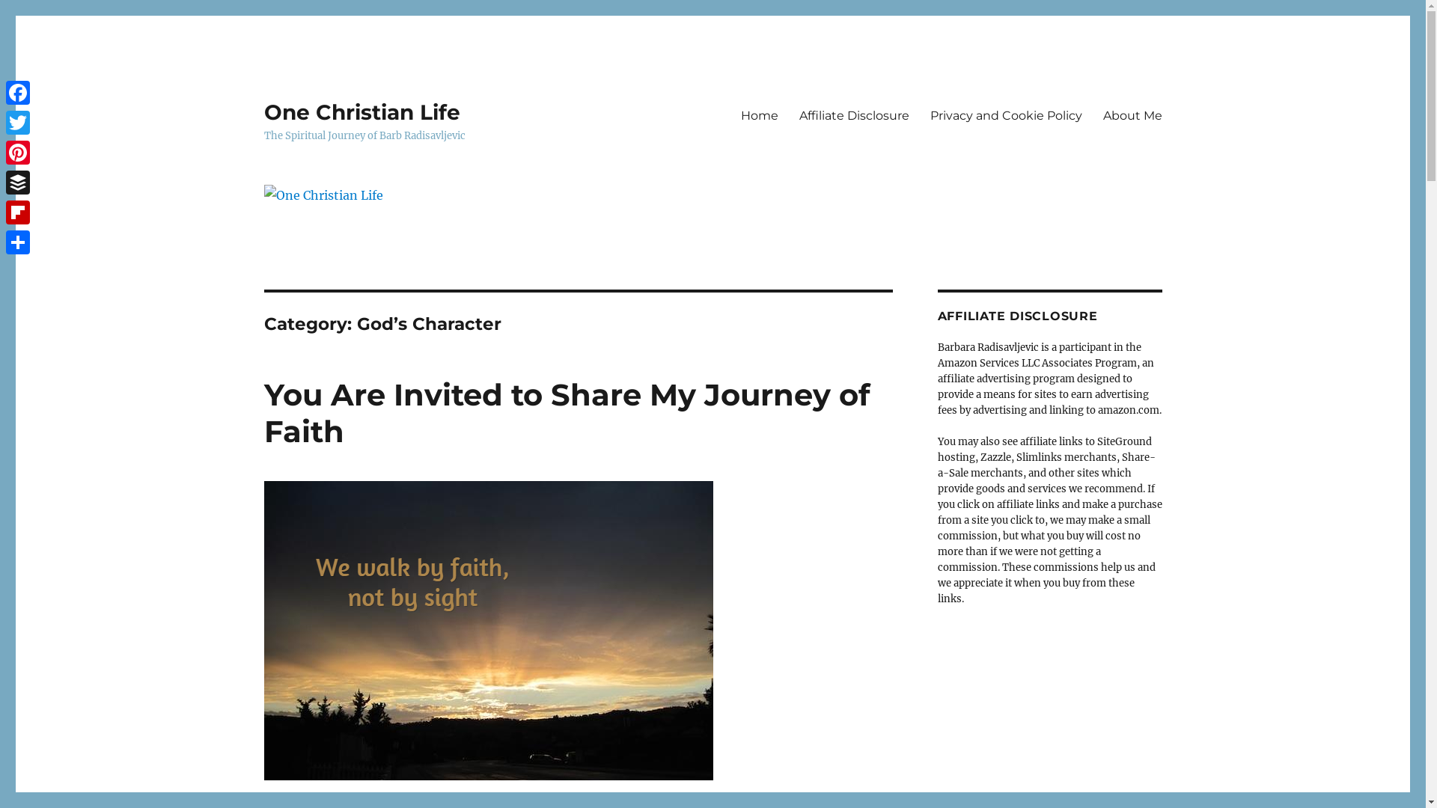 This screenshot has width=1437, height=808. What do you see at coordinates (18, 212) in the screenshot?
I see `Flipboard` at bounding box center [18, 212].